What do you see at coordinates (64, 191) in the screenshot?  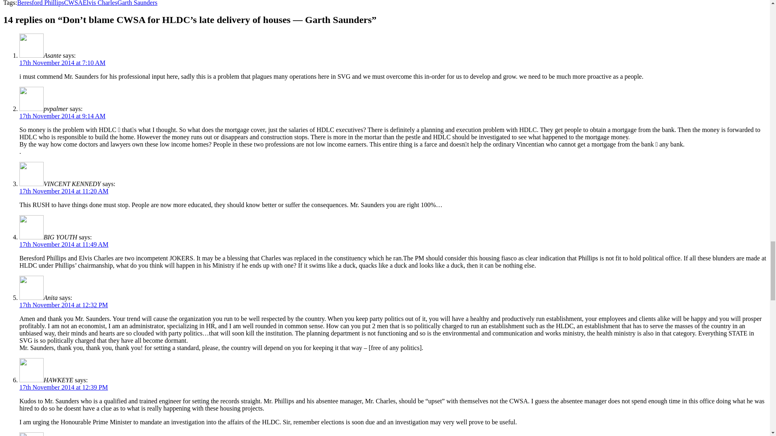 I see `17th November 2014 at 11:20 AM` at bounding box center [64, 191].